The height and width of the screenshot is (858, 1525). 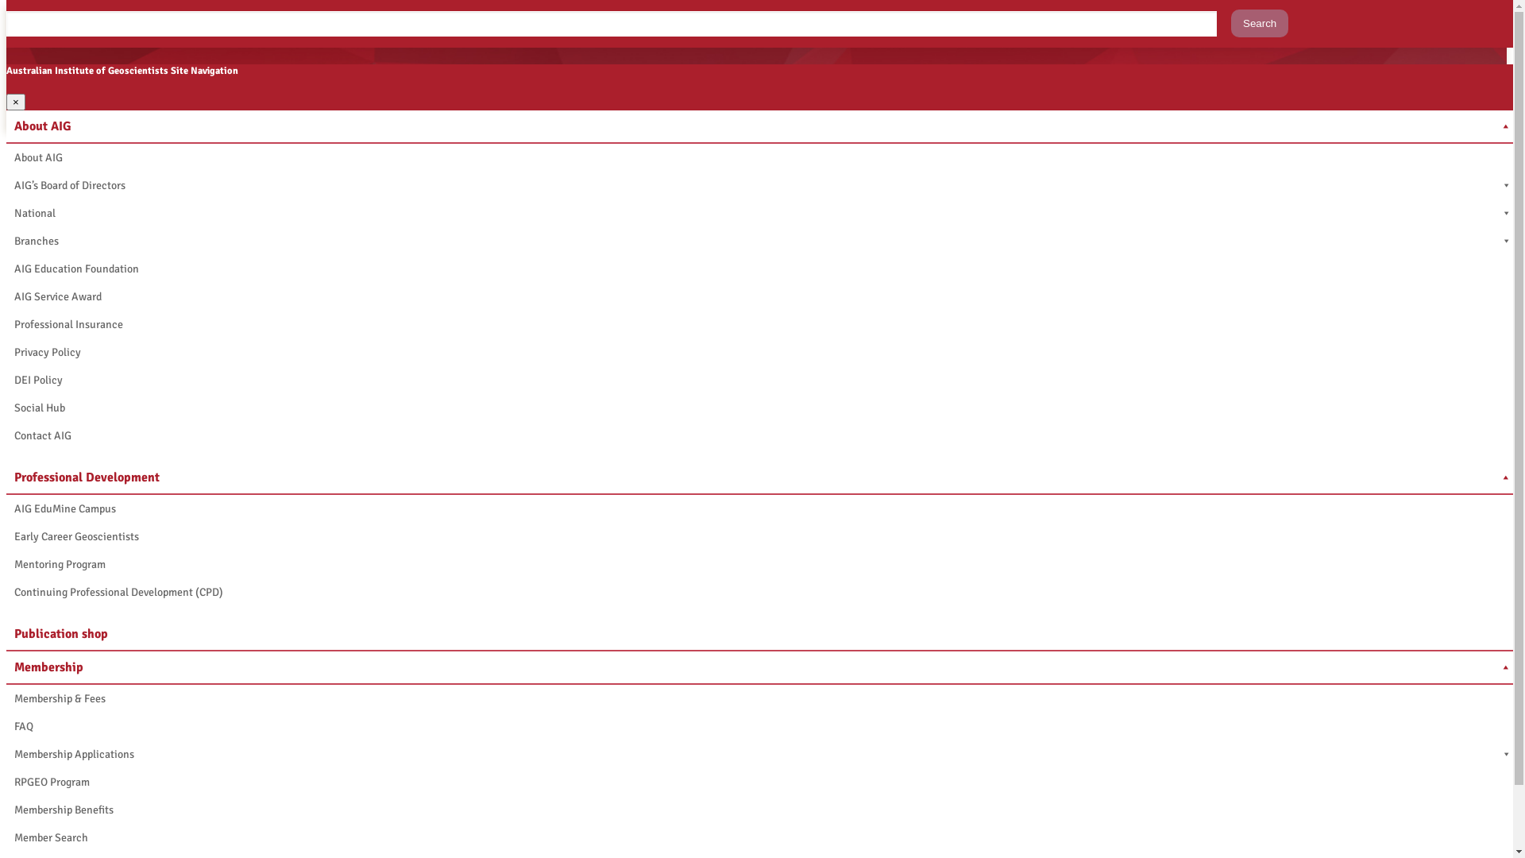 What do you see at coordinates (357, 839) in the screenshot?
I see `Code of Ethics` at bounding box center [357, 839].